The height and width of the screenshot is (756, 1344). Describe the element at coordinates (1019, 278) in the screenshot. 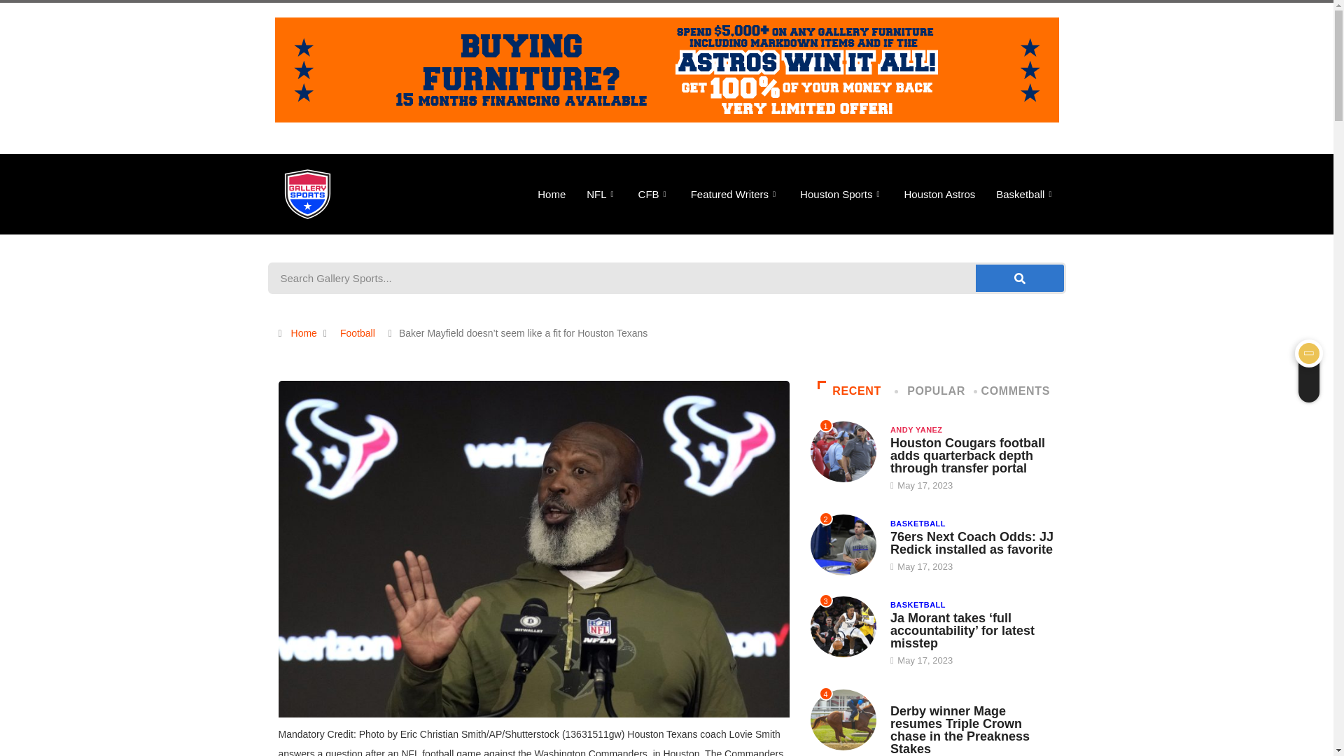

I see `Search` at that location.